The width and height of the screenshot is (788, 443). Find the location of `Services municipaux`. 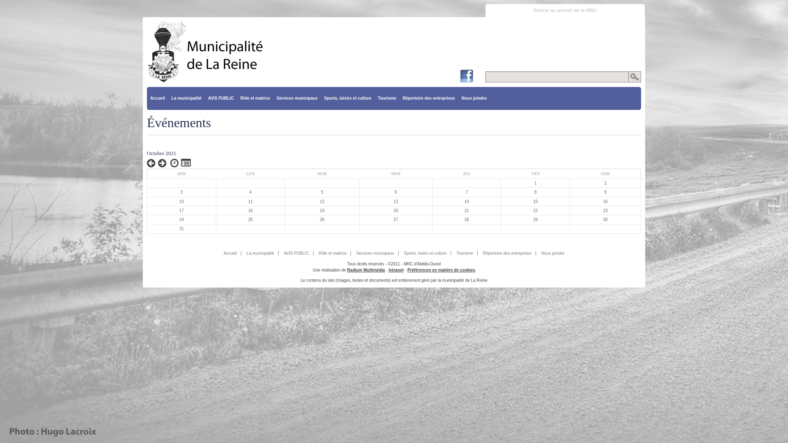

Services municipaux is located at coordinates (375, 253).